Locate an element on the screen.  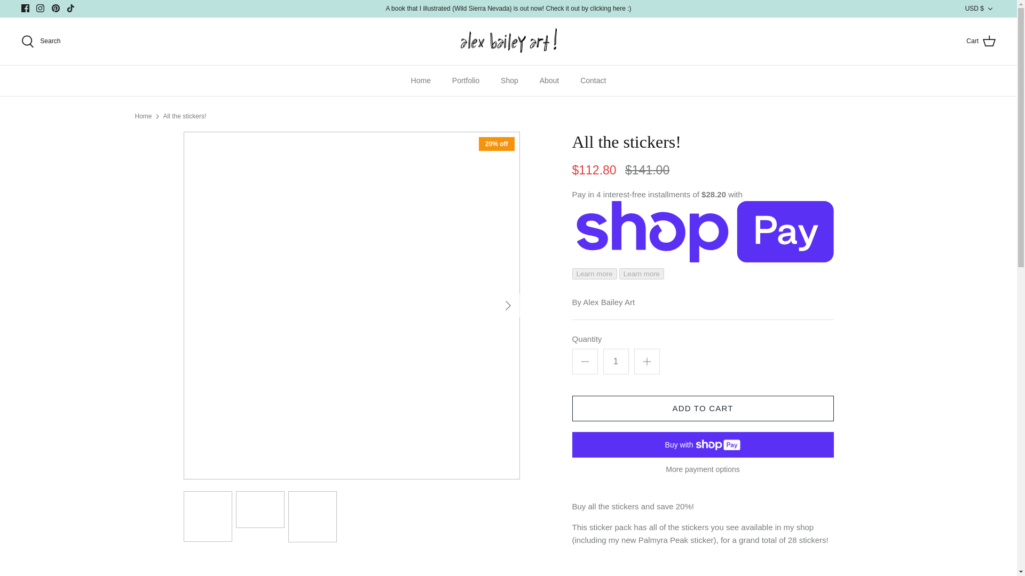
Instagram is located at coordinates (40, 7).